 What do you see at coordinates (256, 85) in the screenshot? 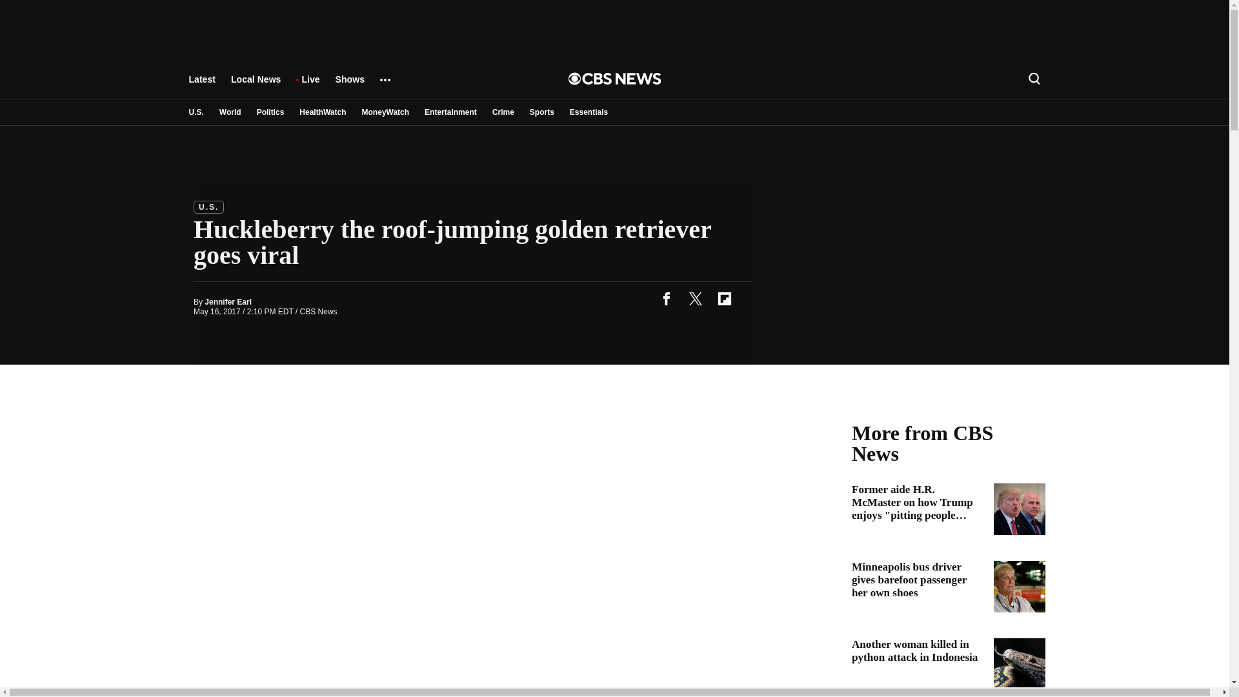
I see `Local News` at bounding box center [256, 85].